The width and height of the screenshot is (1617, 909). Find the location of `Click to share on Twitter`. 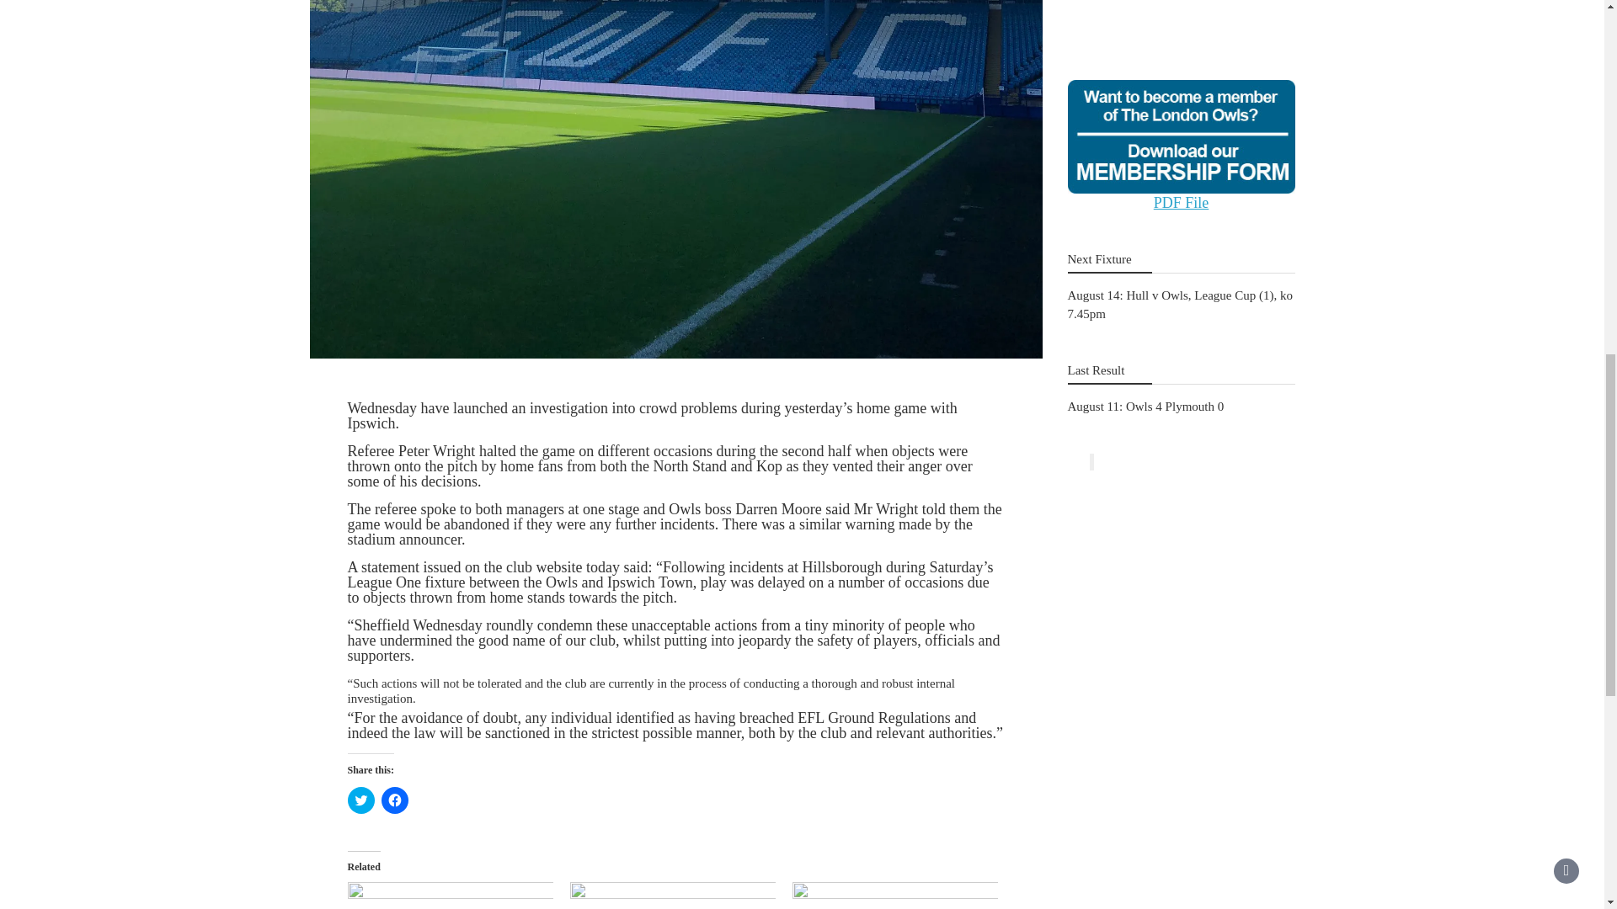

Click to share on Twitter is located at coordinates (360, 800).